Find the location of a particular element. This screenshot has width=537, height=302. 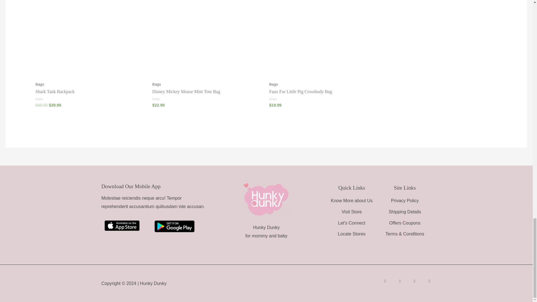

Let's Connect is located at coordinates (351, 223).